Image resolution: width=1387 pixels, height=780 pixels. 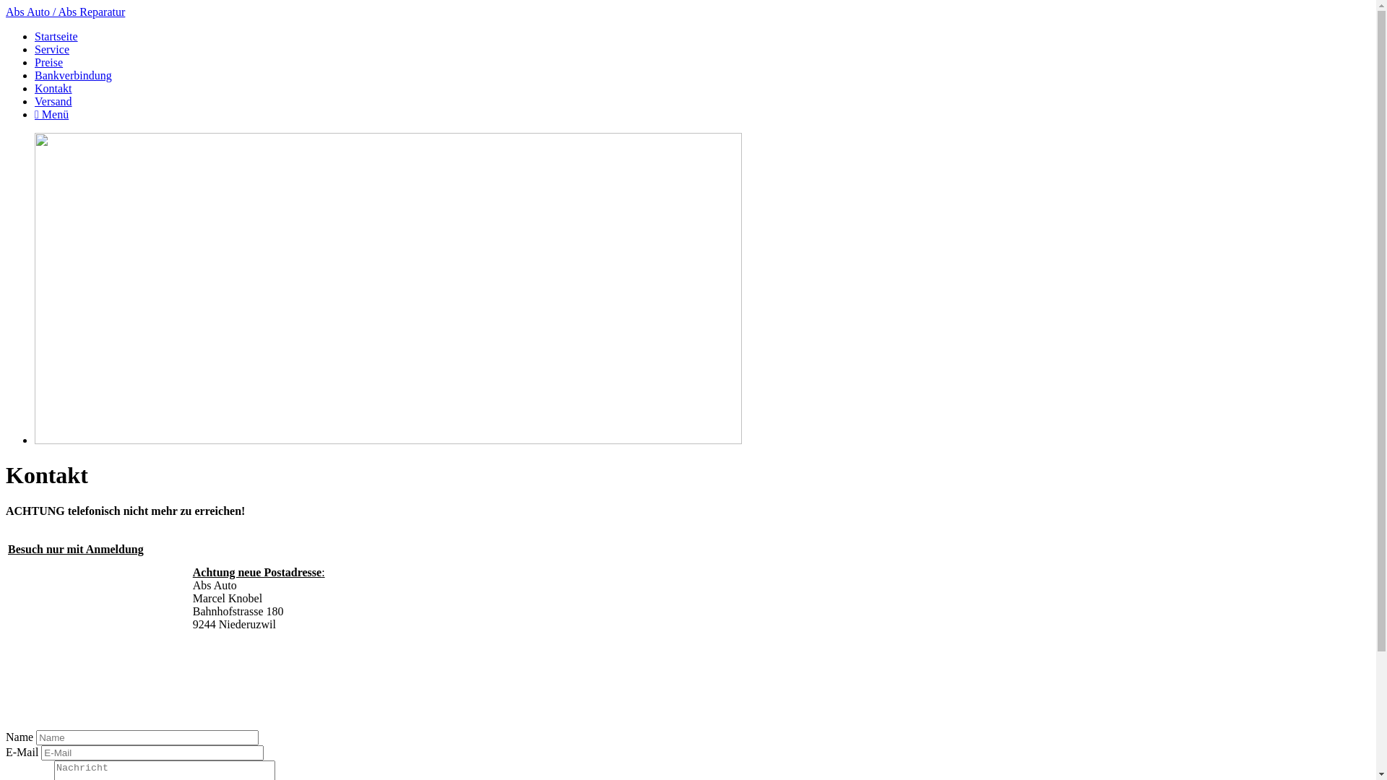 I want to click on Startseite, so click(x=56, y=36).